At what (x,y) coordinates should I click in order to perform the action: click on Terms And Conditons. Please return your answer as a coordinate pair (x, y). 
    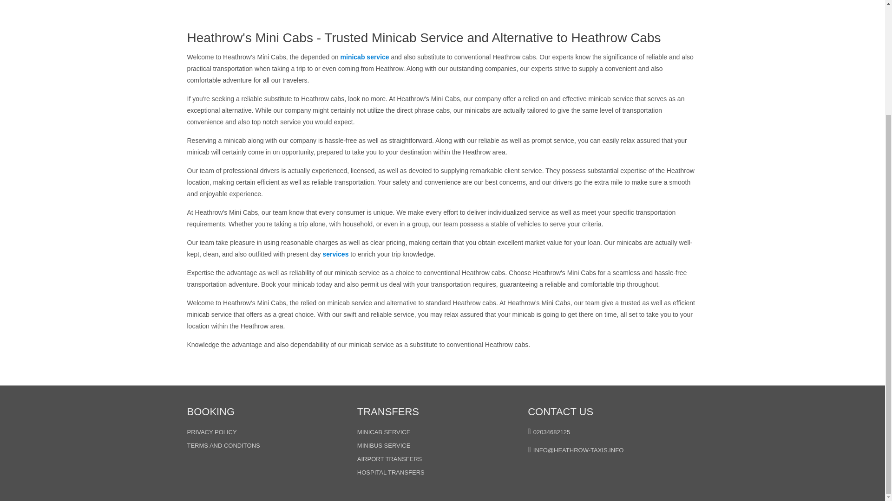
    Looking at the image, I should click on (223, 443).